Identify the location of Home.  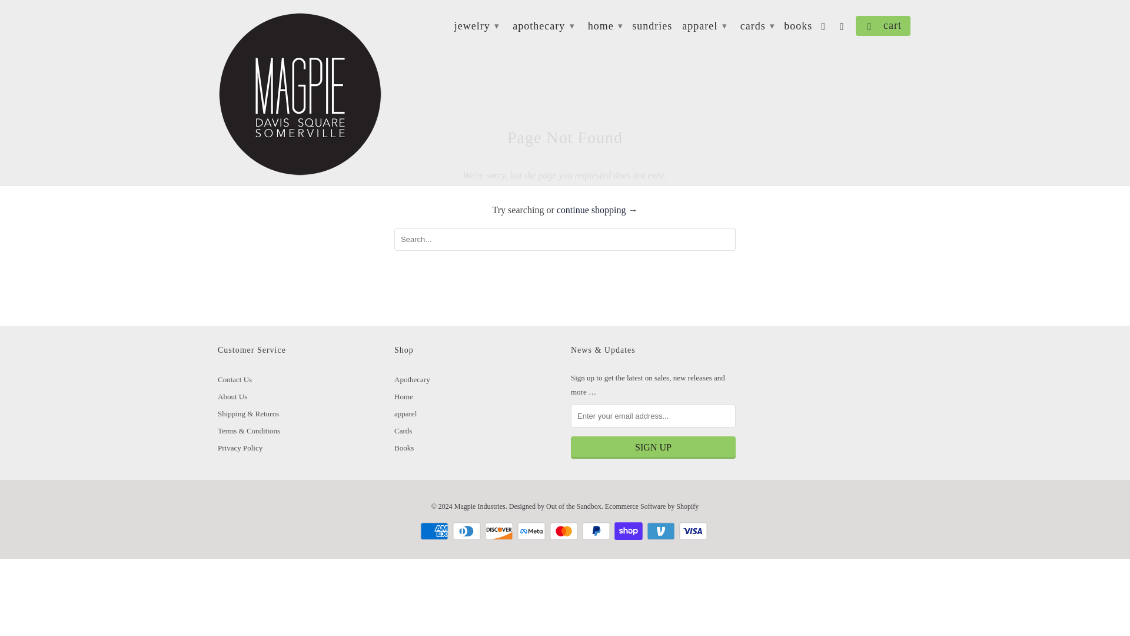
(404, 397).